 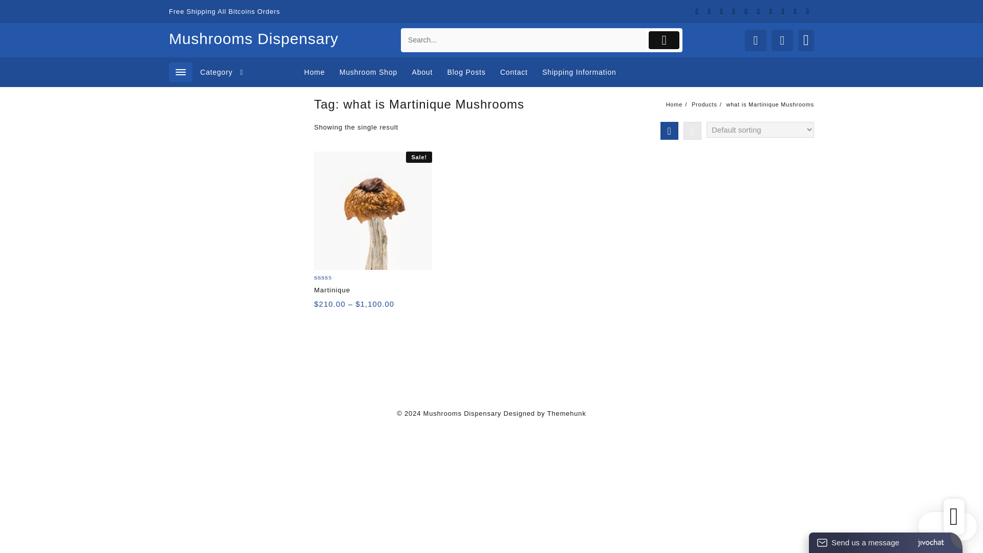 I want to click on Submit, so click(x=665, y=40).